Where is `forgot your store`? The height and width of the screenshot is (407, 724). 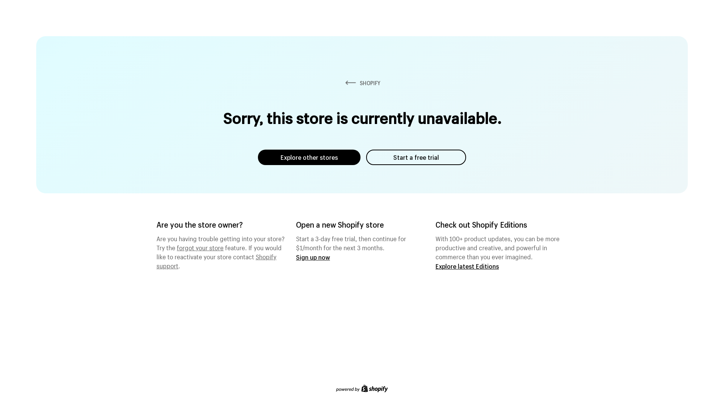
forgot your store is located at coordinates (200, 247).